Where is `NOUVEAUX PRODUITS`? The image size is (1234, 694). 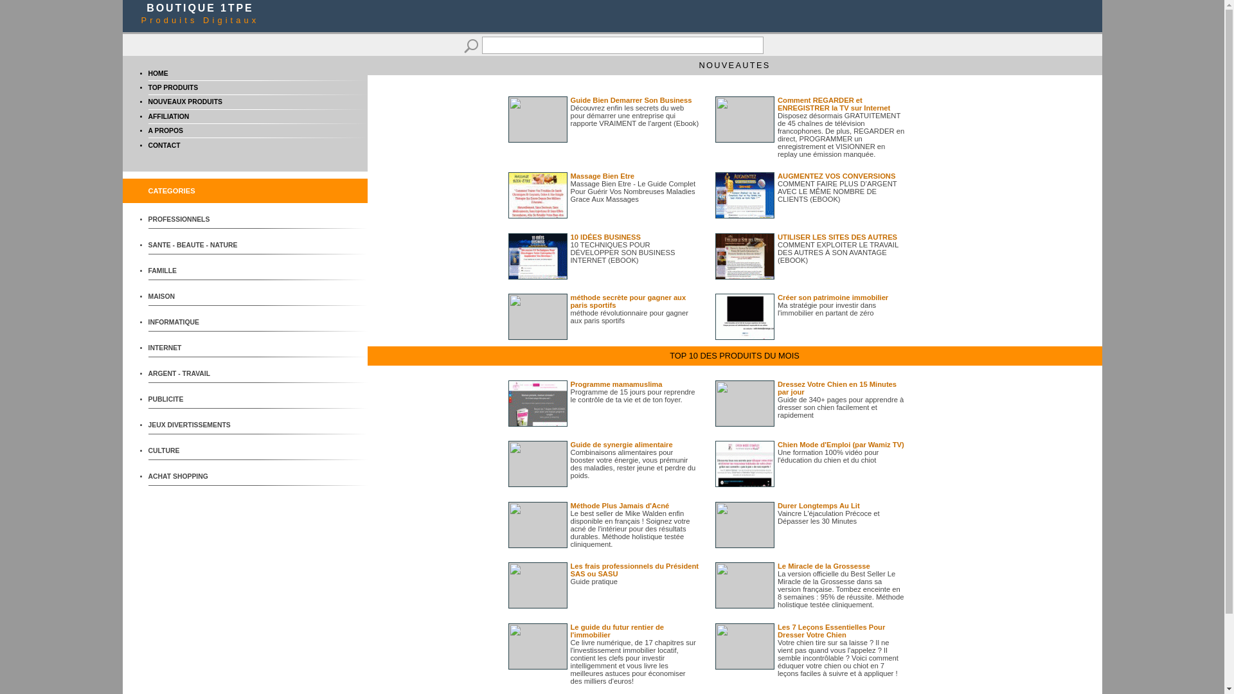 NOUVEAUX PRODUITS is located at coordinates (185, 102).